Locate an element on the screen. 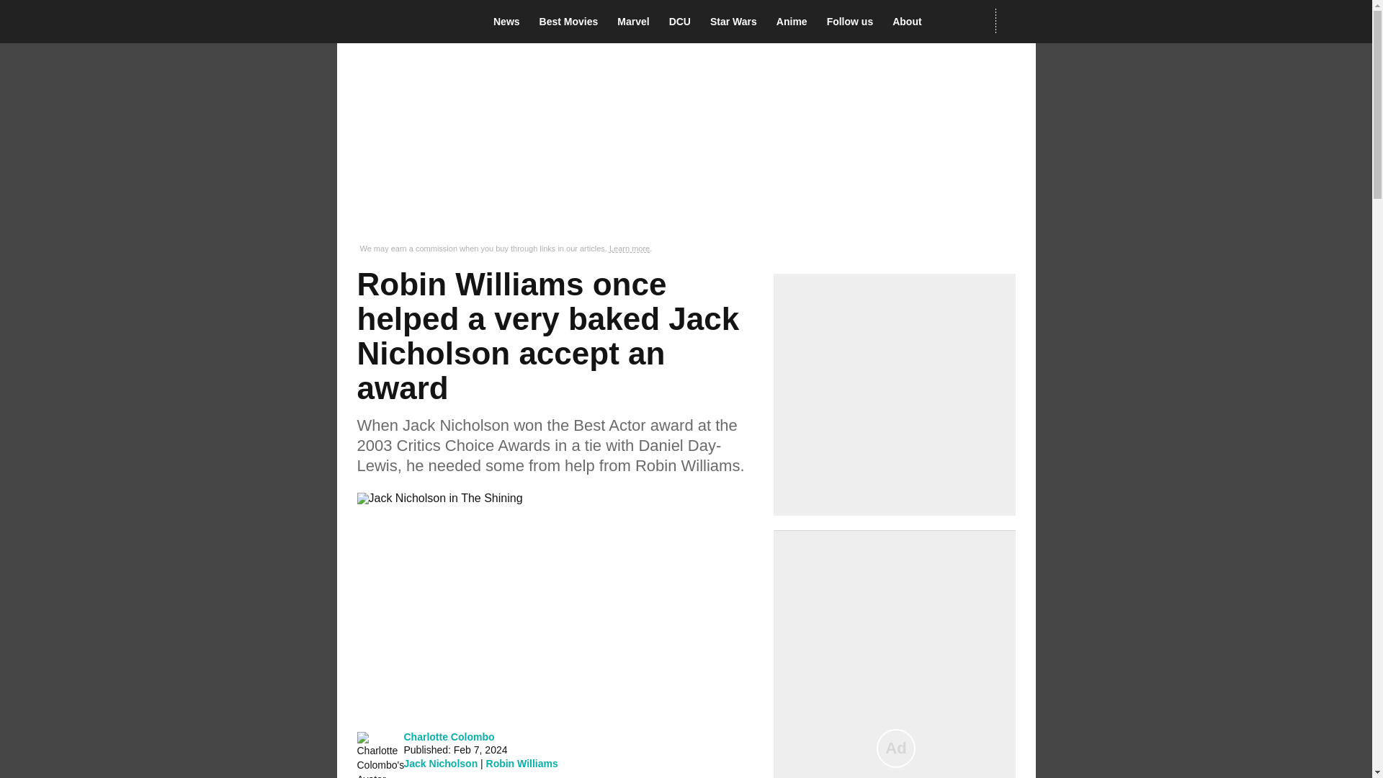 This screenshot has width=1383, height=778. Star Wars is located at coordinates (738, 22).